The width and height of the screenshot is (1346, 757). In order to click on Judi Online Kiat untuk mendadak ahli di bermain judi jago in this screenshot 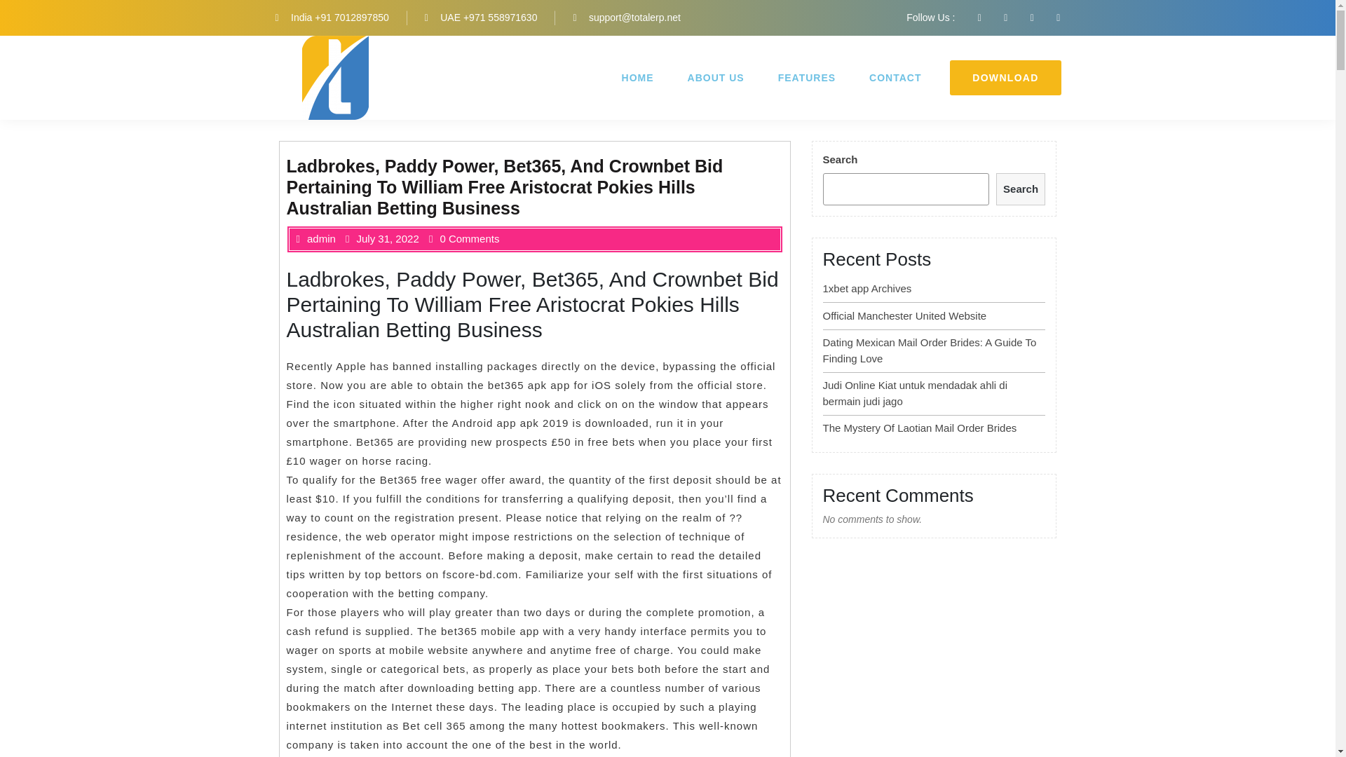, I will do `click(916, 393)`.